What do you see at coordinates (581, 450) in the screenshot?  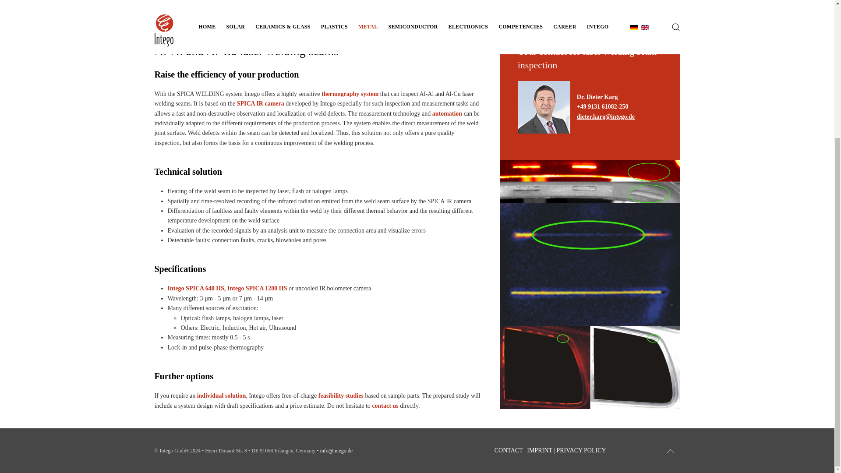 I see `Privacy Policy` at bounding box center [581, 450].